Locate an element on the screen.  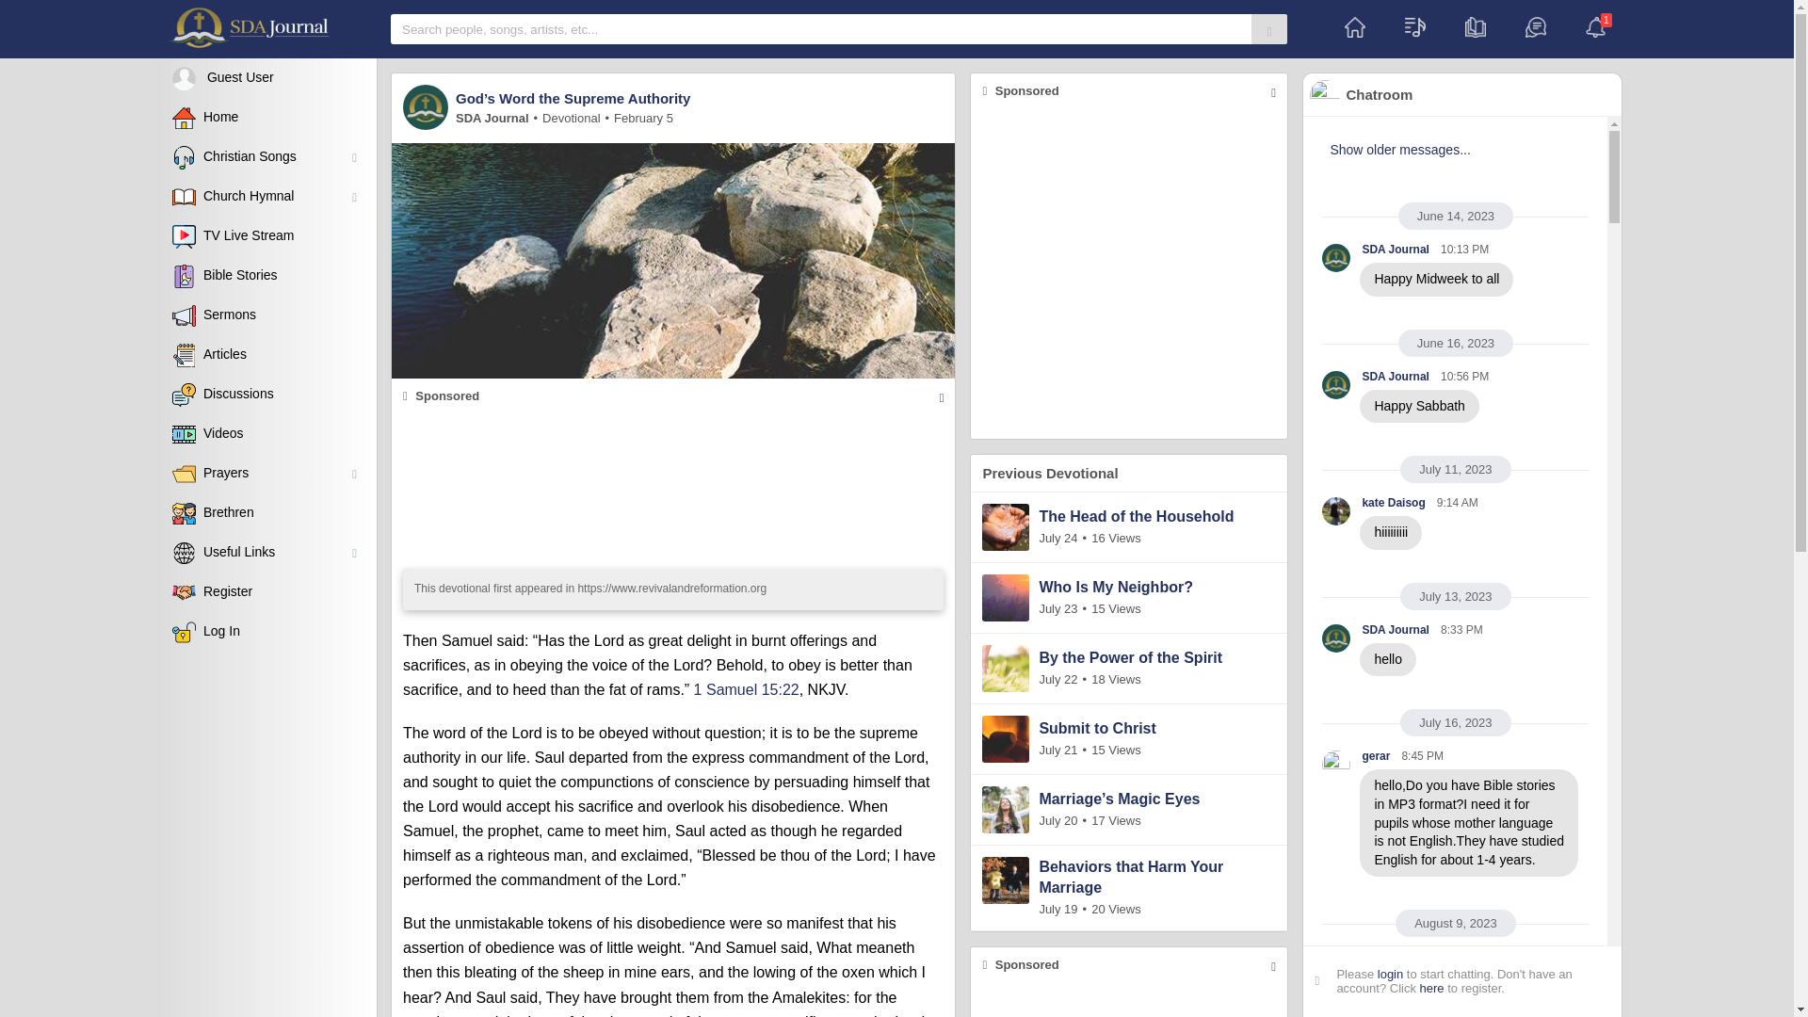
Minimize chatroom is located at coordinates (1462, 94).